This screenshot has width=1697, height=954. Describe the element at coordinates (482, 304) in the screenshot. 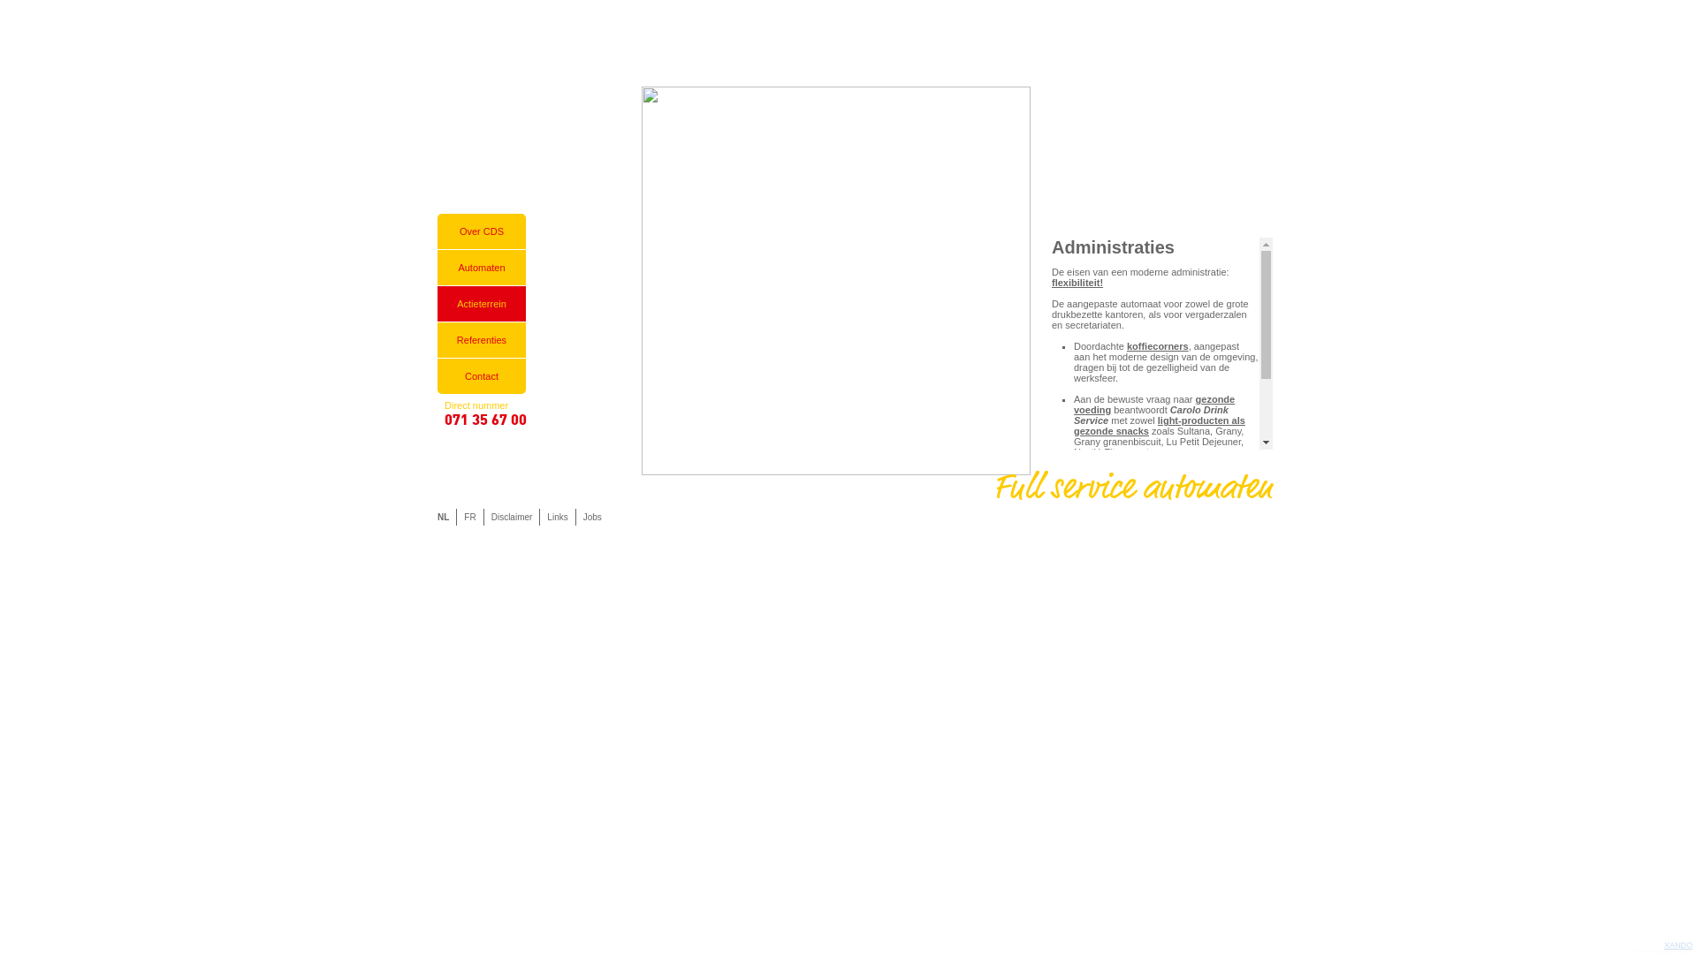

I see `Actieterrein` at that location.